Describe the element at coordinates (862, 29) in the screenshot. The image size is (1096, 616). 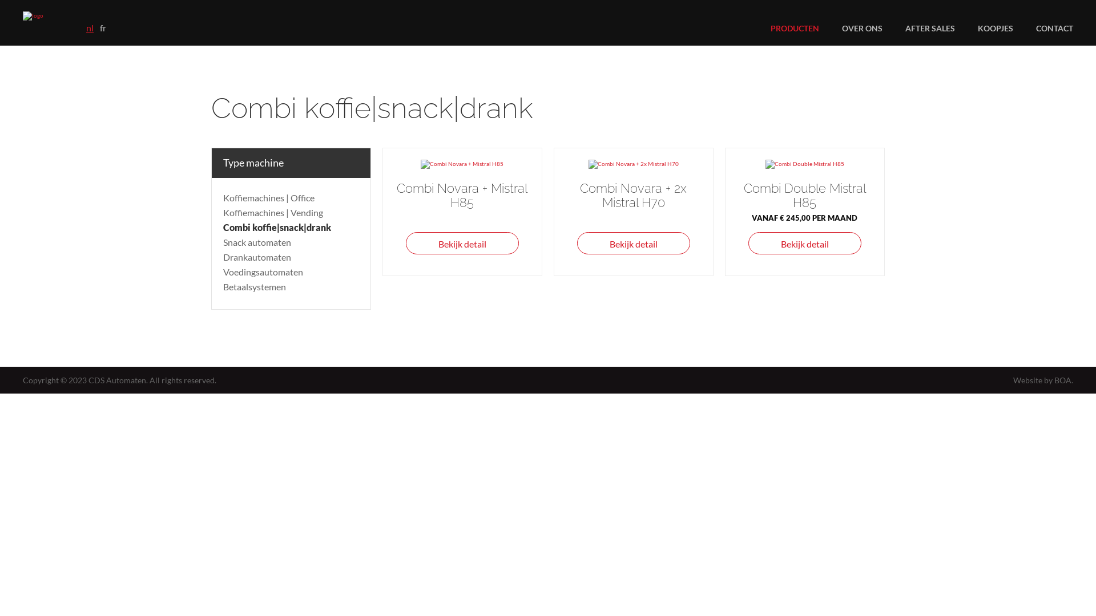
I see `OVER ONS` at that location.